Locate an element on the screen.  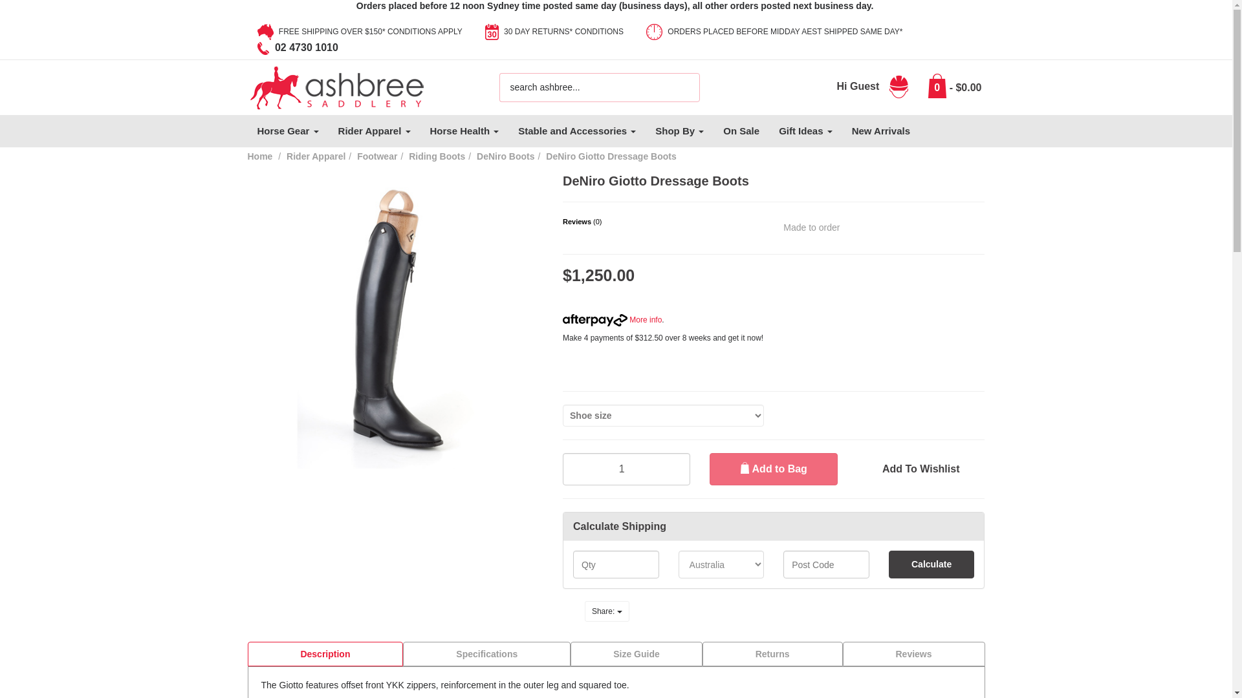
Horse Gear is located at coordinates (287, 131).